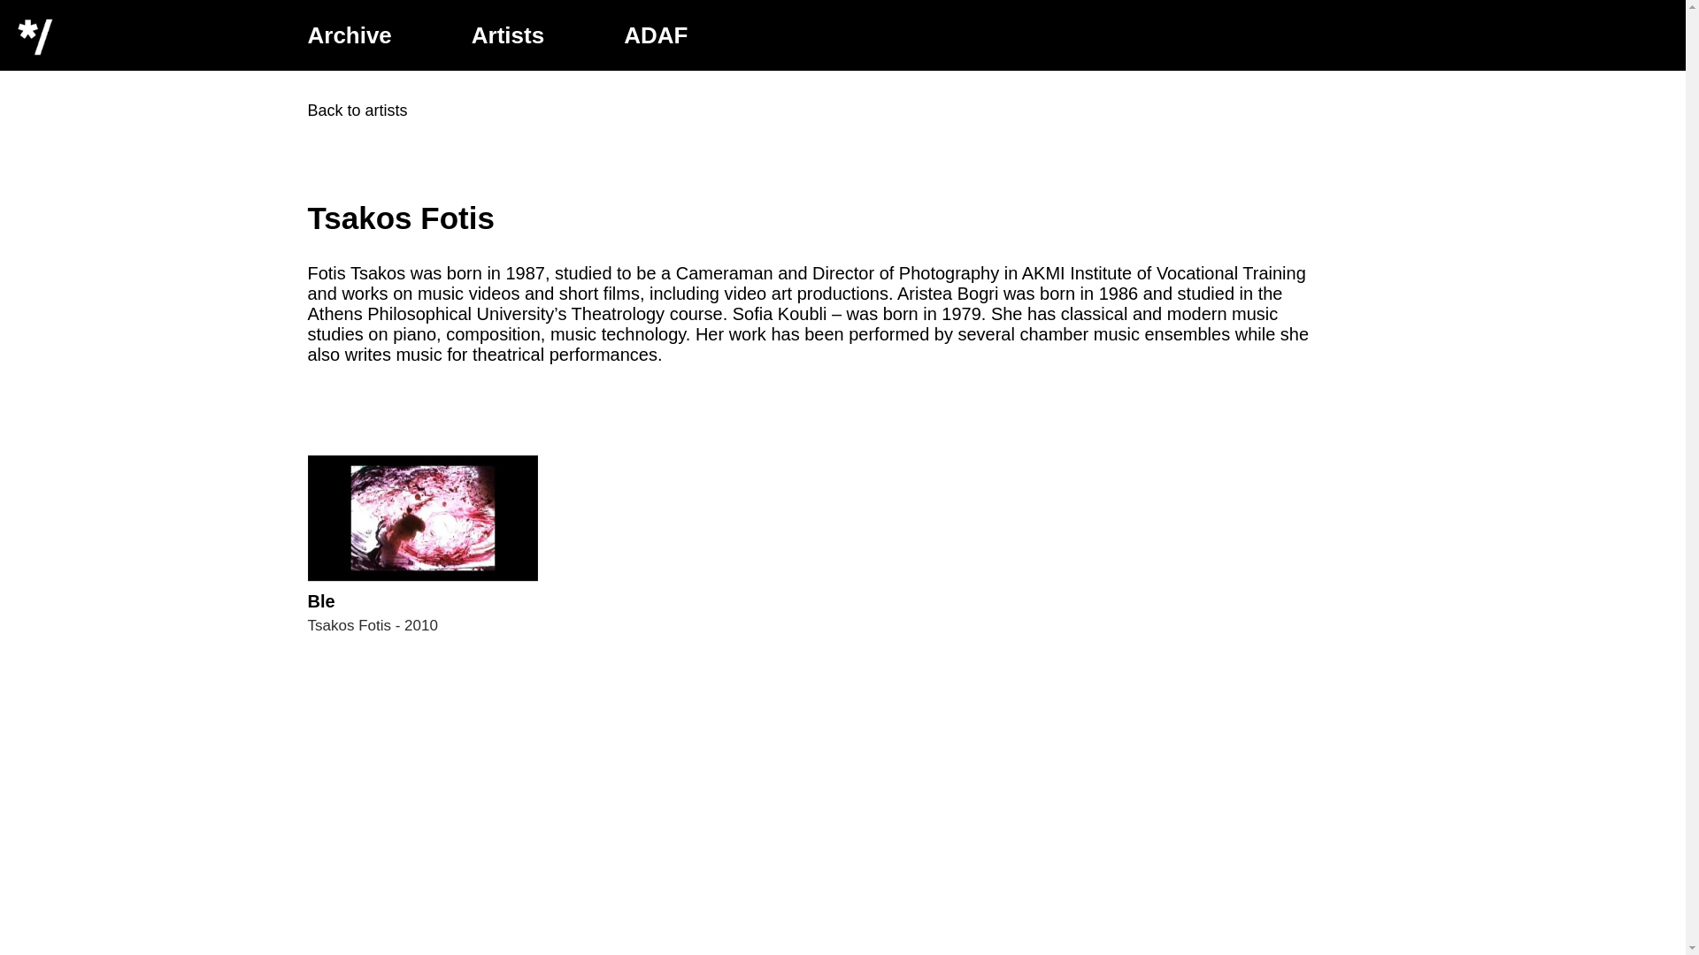  Describe the element at coordinates (655, 35) in the screenshot. I see `ADAF` at that location.